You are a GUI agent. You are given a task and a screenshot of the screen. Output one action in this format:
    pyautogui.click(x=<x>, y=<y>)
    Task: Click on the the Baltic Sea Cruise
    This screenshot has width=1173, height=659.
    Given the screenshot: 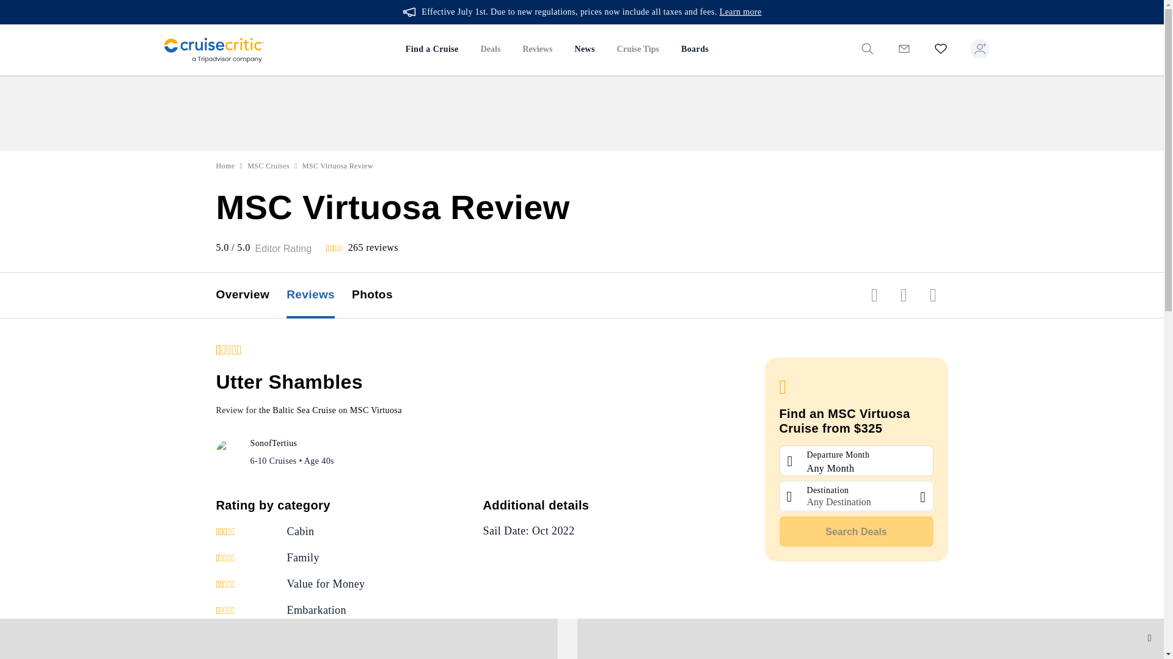 What is the action you would take?
    pyautogui.click(x=297, y=410)
    